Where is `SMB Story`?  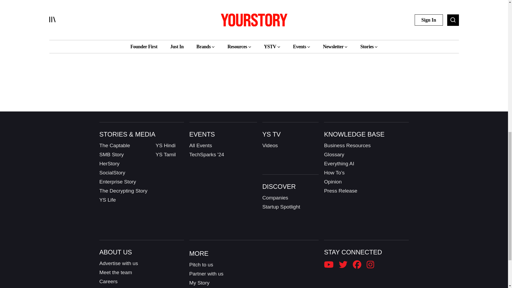 SMB Story is located at coordinates (111, 155).